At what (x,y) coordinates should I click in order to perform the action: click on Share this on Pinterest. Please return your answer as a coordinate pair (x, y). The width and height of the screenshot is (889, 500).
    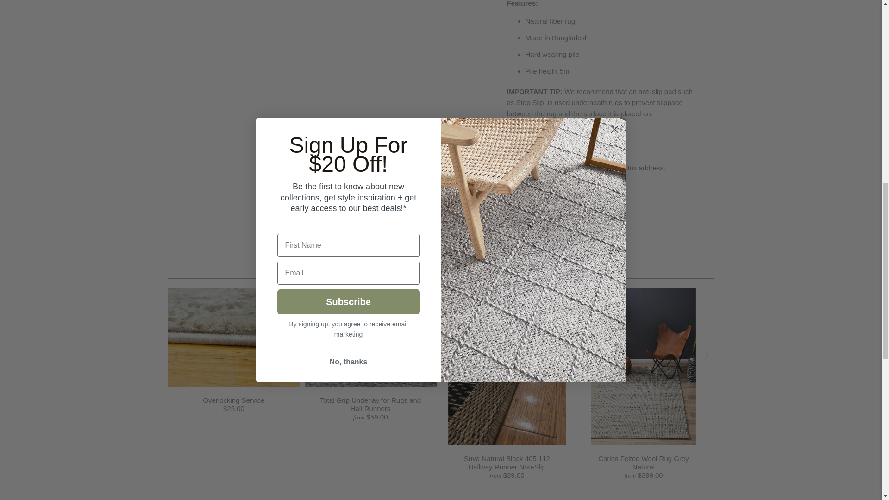
    Looking at the image, I should click on (560, 213).